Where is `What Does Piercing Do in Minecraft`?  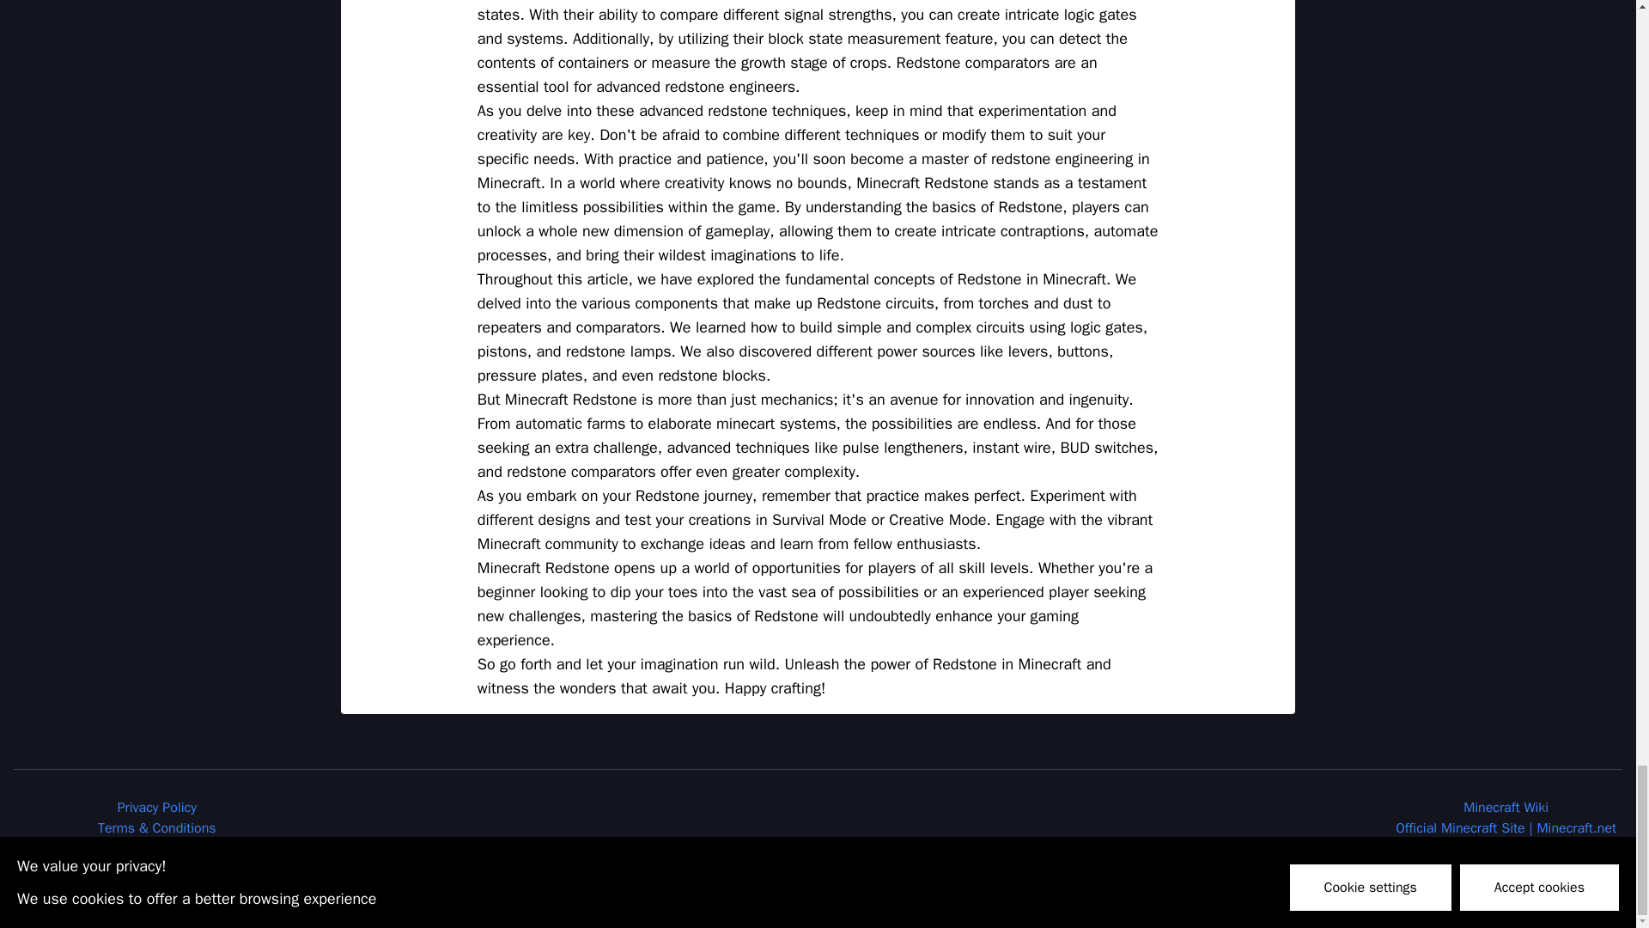
What Does Piercing Do in Minecraft is located at coordinates (1506, 890).